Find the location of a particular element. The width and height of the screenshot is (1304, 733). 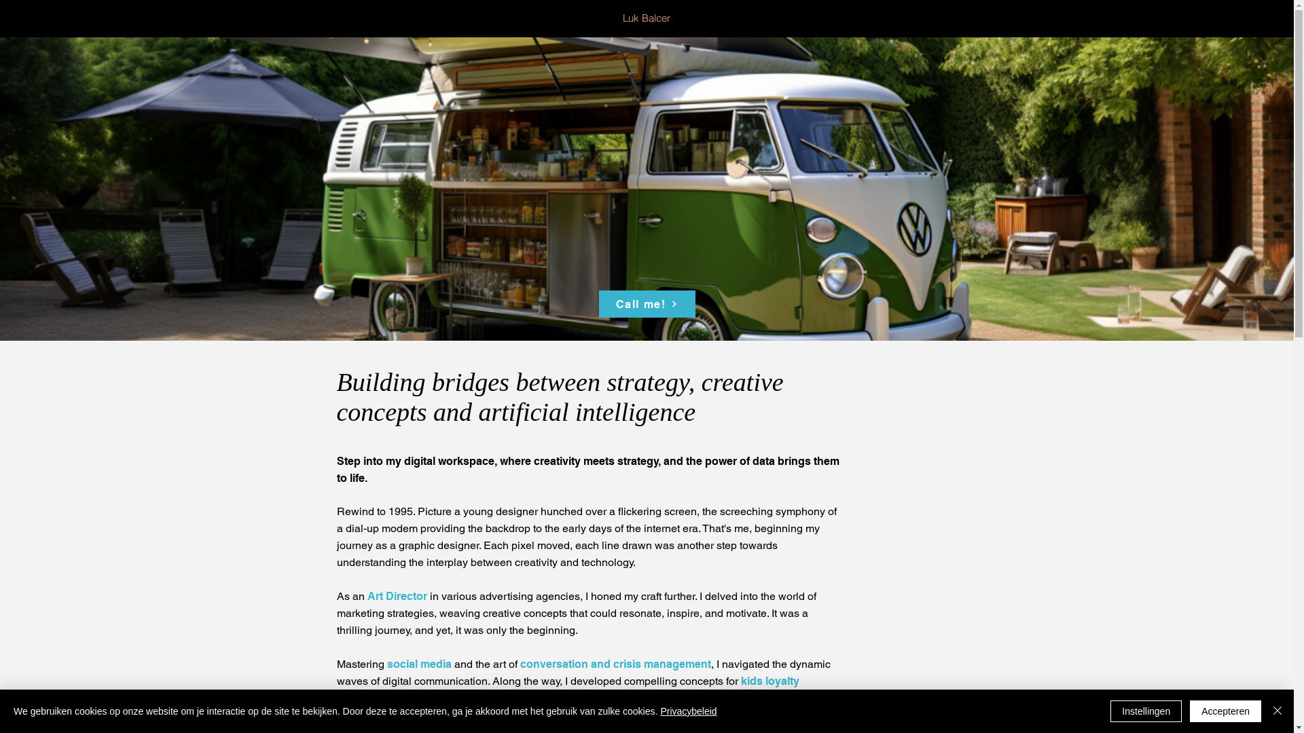

Accepteren is located at coordinates (1225, 711).